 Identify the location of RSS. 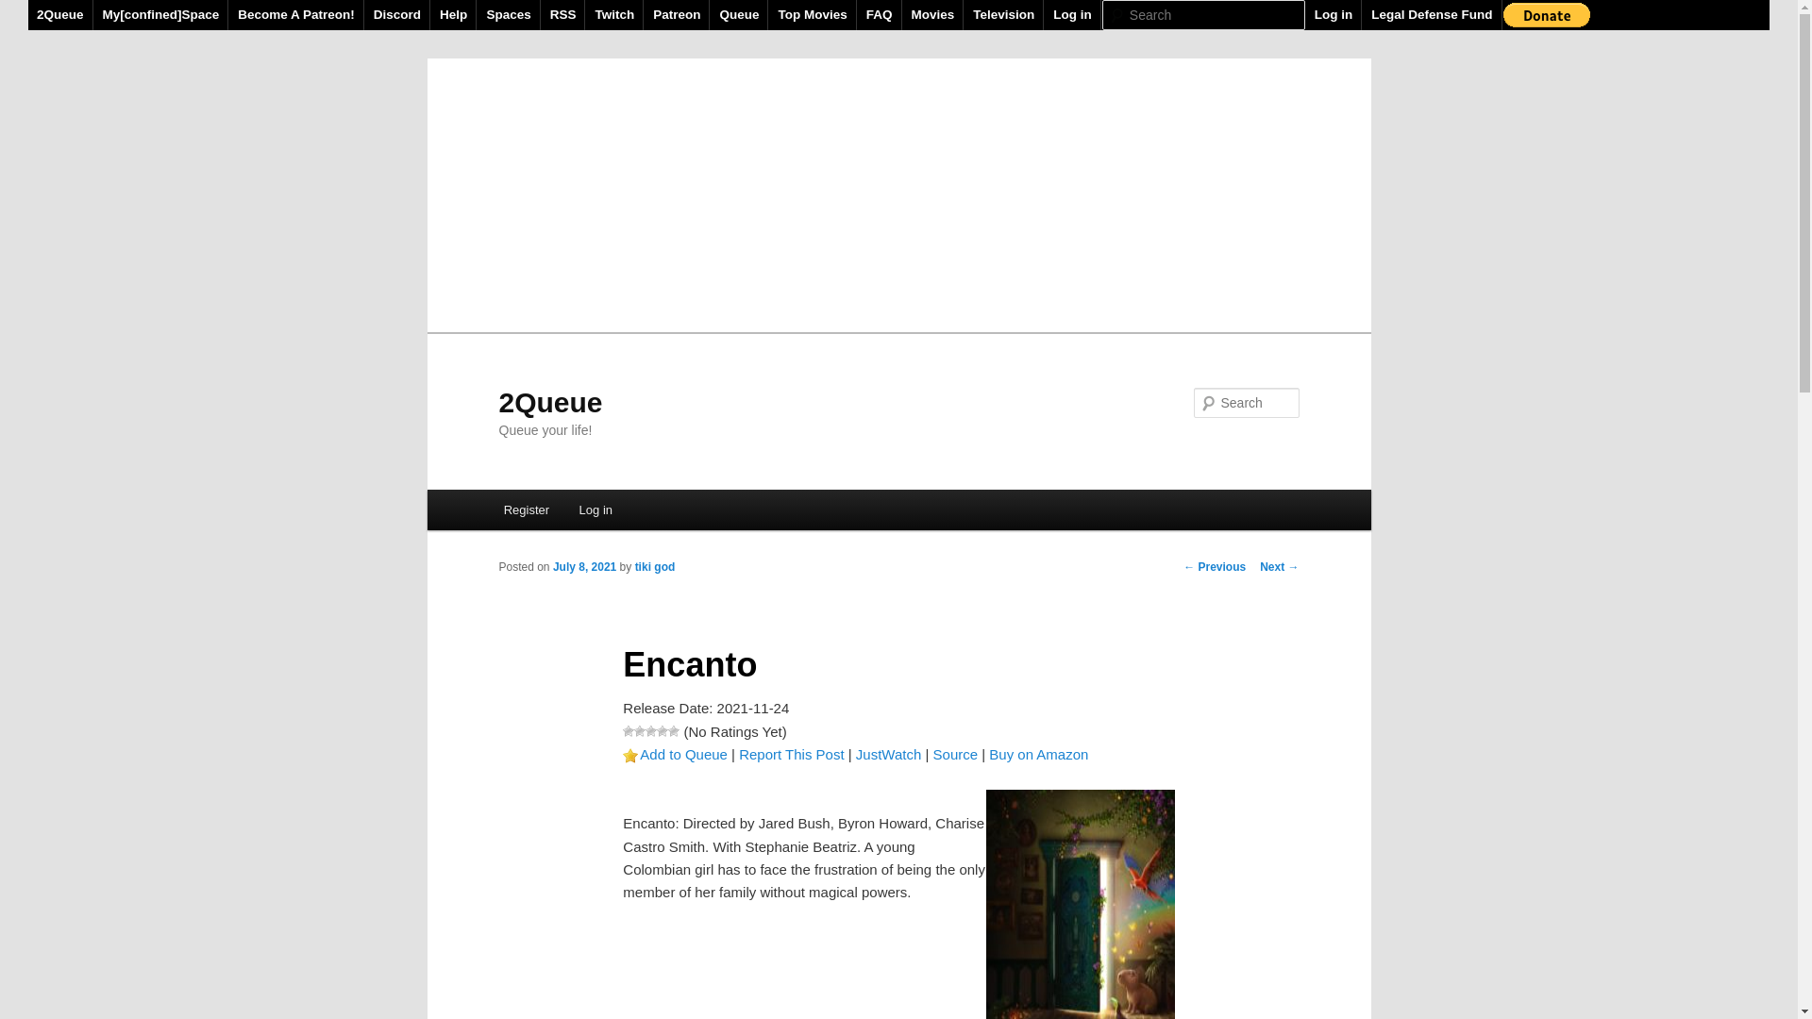
(564, 15).